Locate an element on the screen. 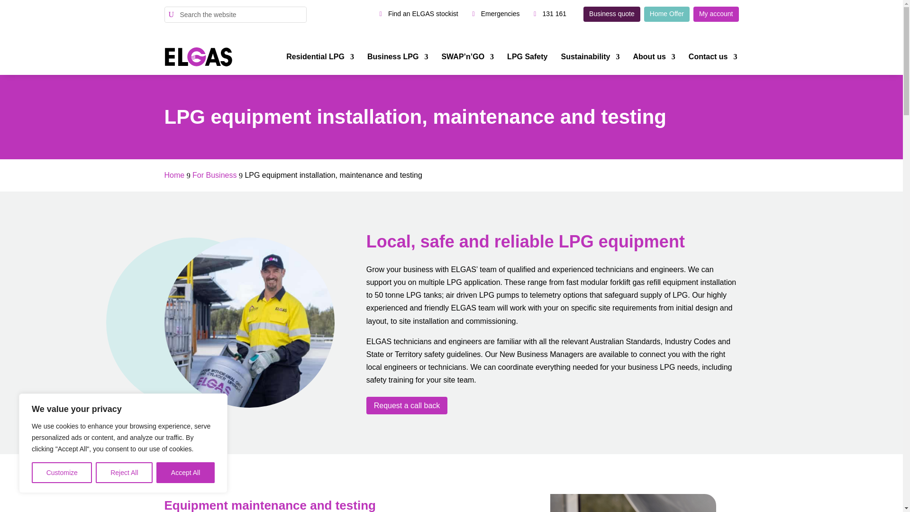 This screenshot has width=910, height=512. Find an ELGAS stockist is located at coordinates (416, 14).